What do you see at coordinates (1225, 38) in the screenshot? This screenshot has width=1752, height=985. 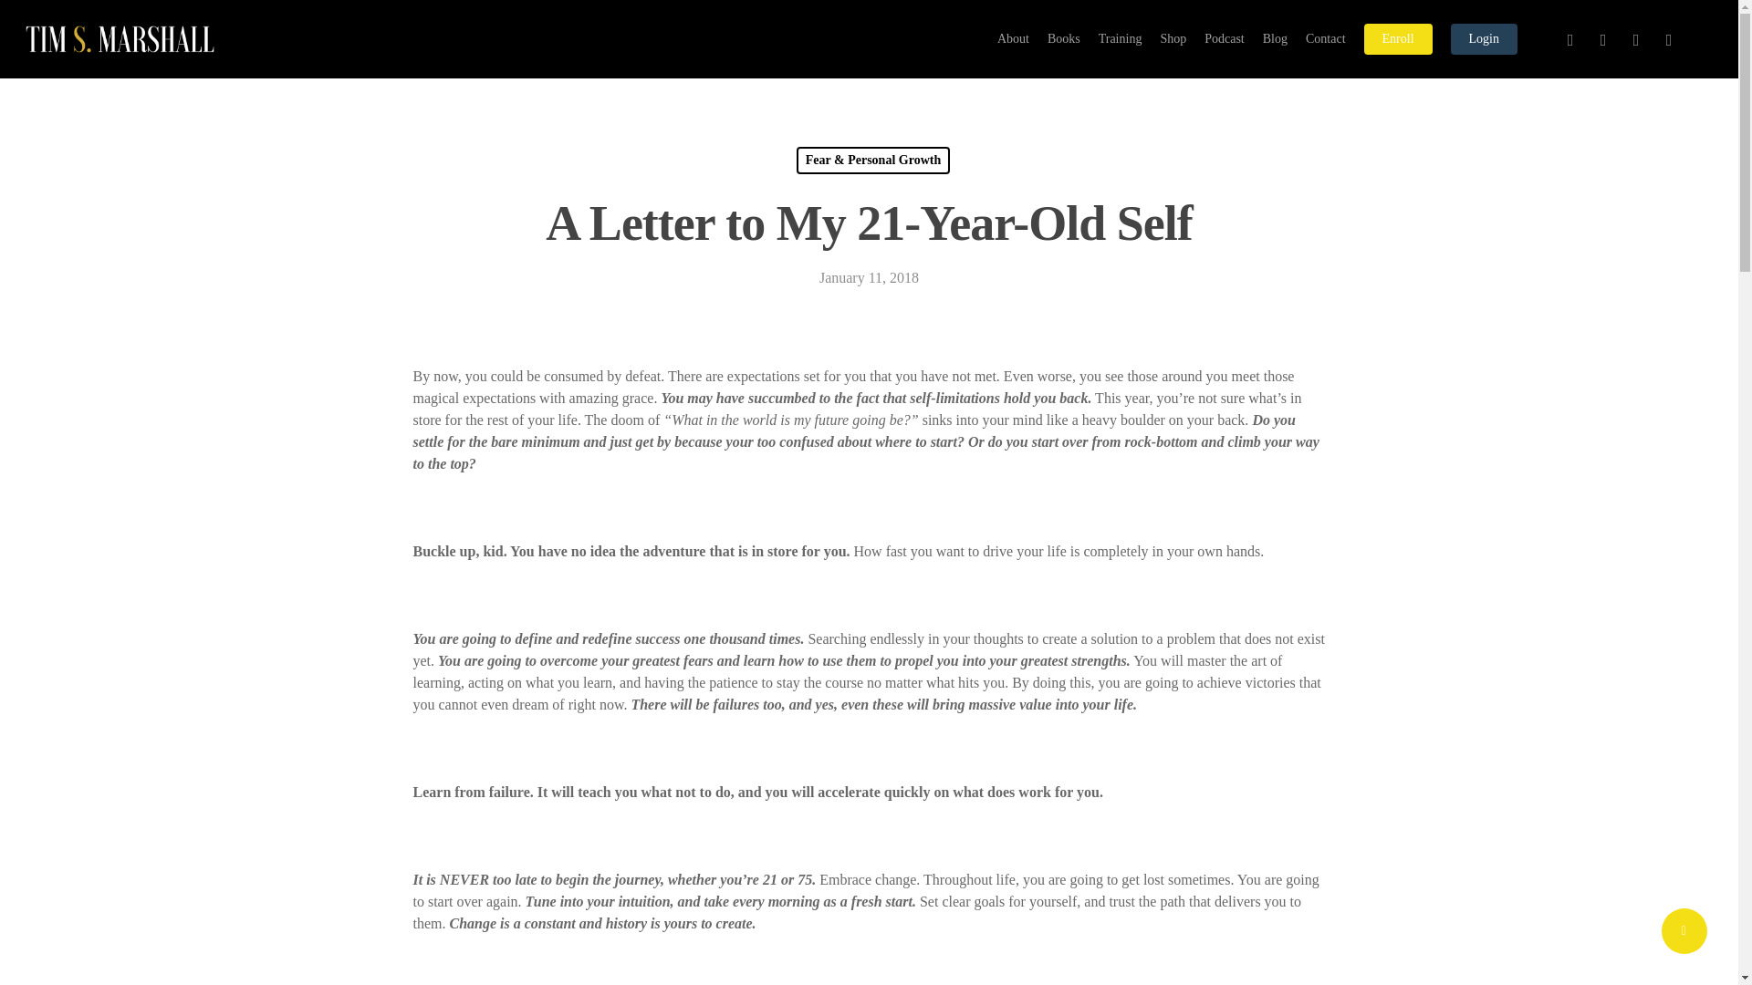 I see `Podcast` at bounding box center [1225, 38].